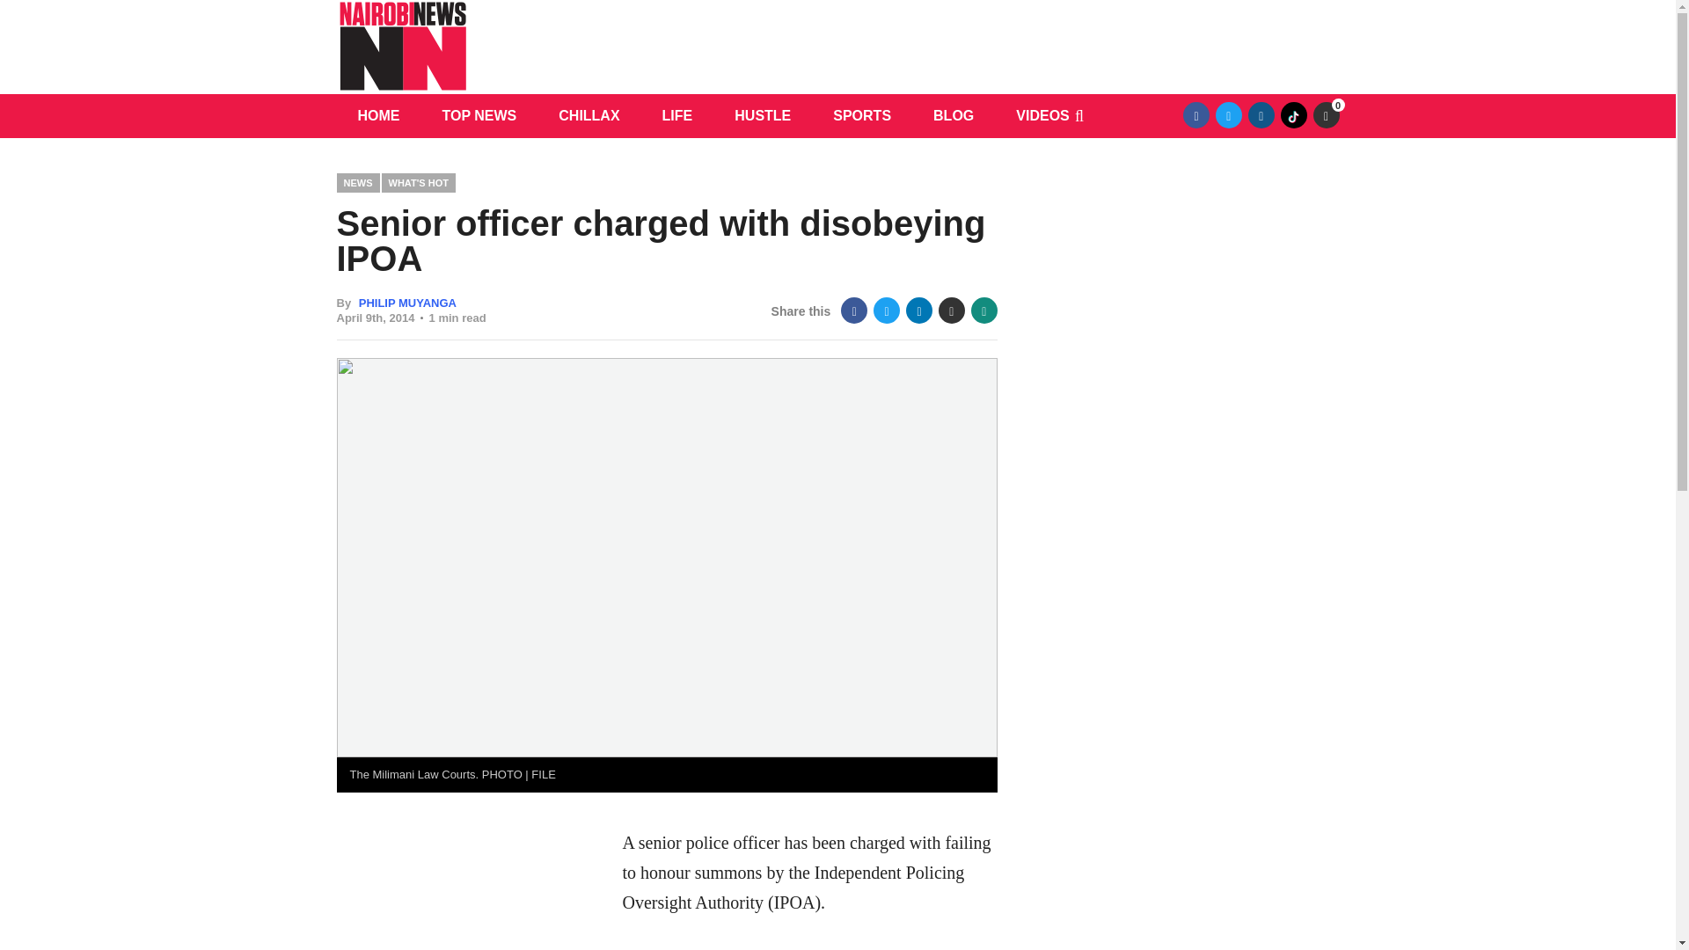  Describe the element at coordinates (378, 115) in the screenshot. I see `HOME` at that location.